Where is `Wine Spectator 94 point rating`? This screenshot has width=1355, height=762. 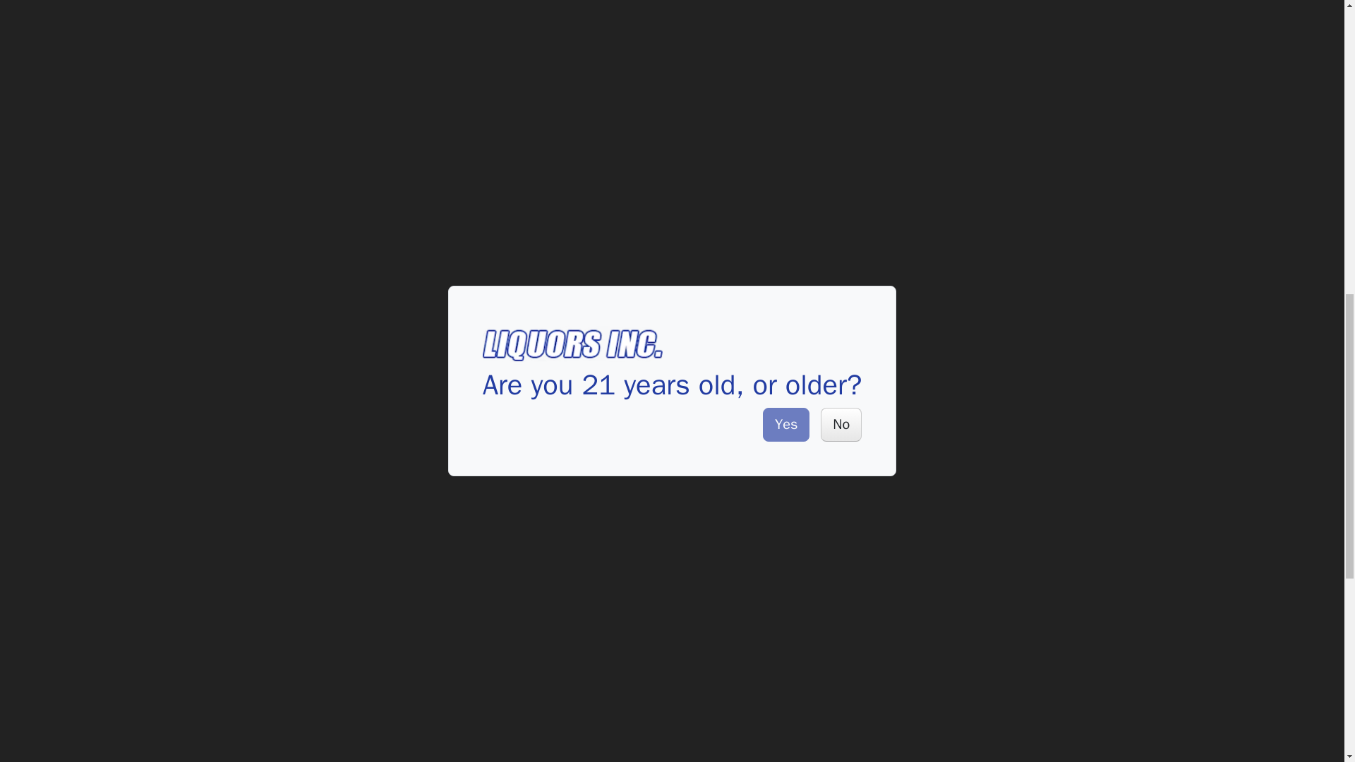 Wine Spectator 94 point rating is located at coordinates (553, 737).